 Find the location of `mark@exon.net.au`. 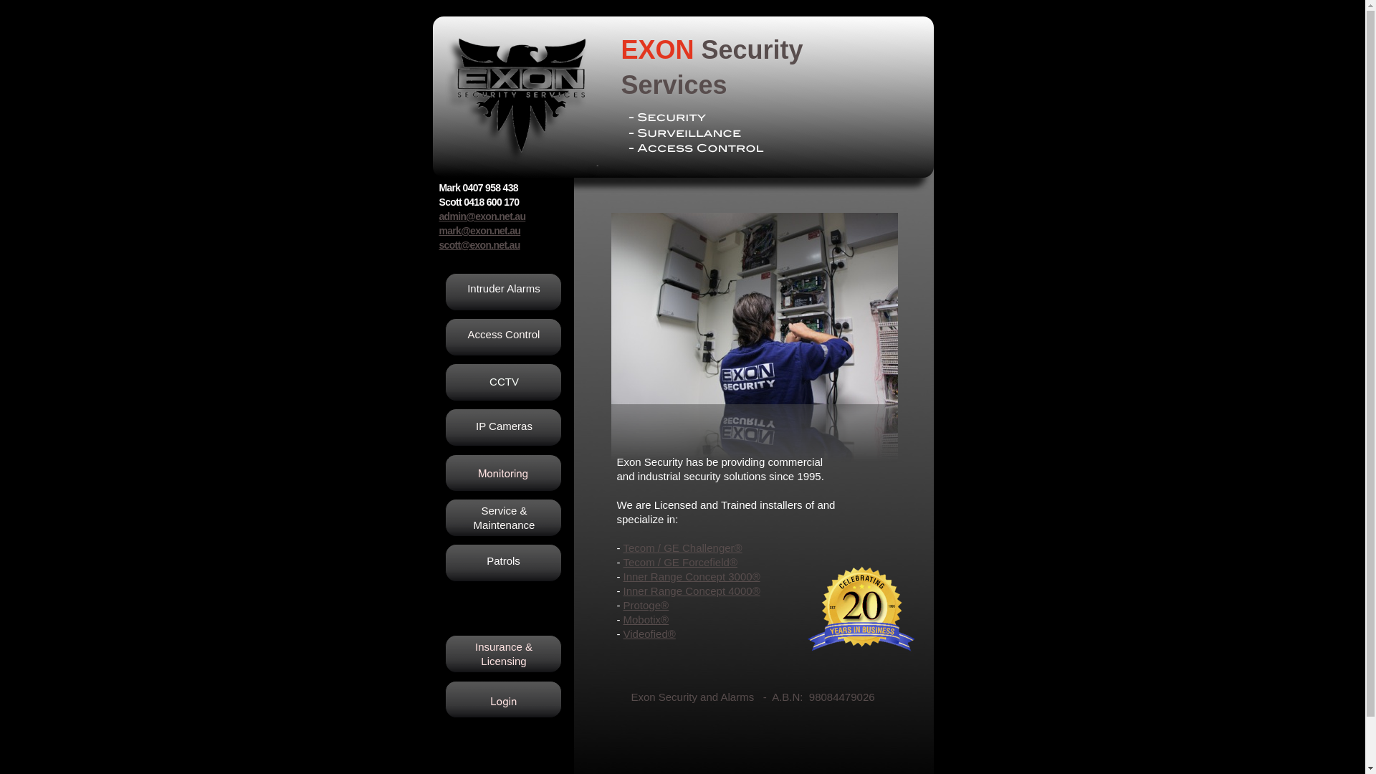

mark@exon.net.au is located at coordinates (479, 231).